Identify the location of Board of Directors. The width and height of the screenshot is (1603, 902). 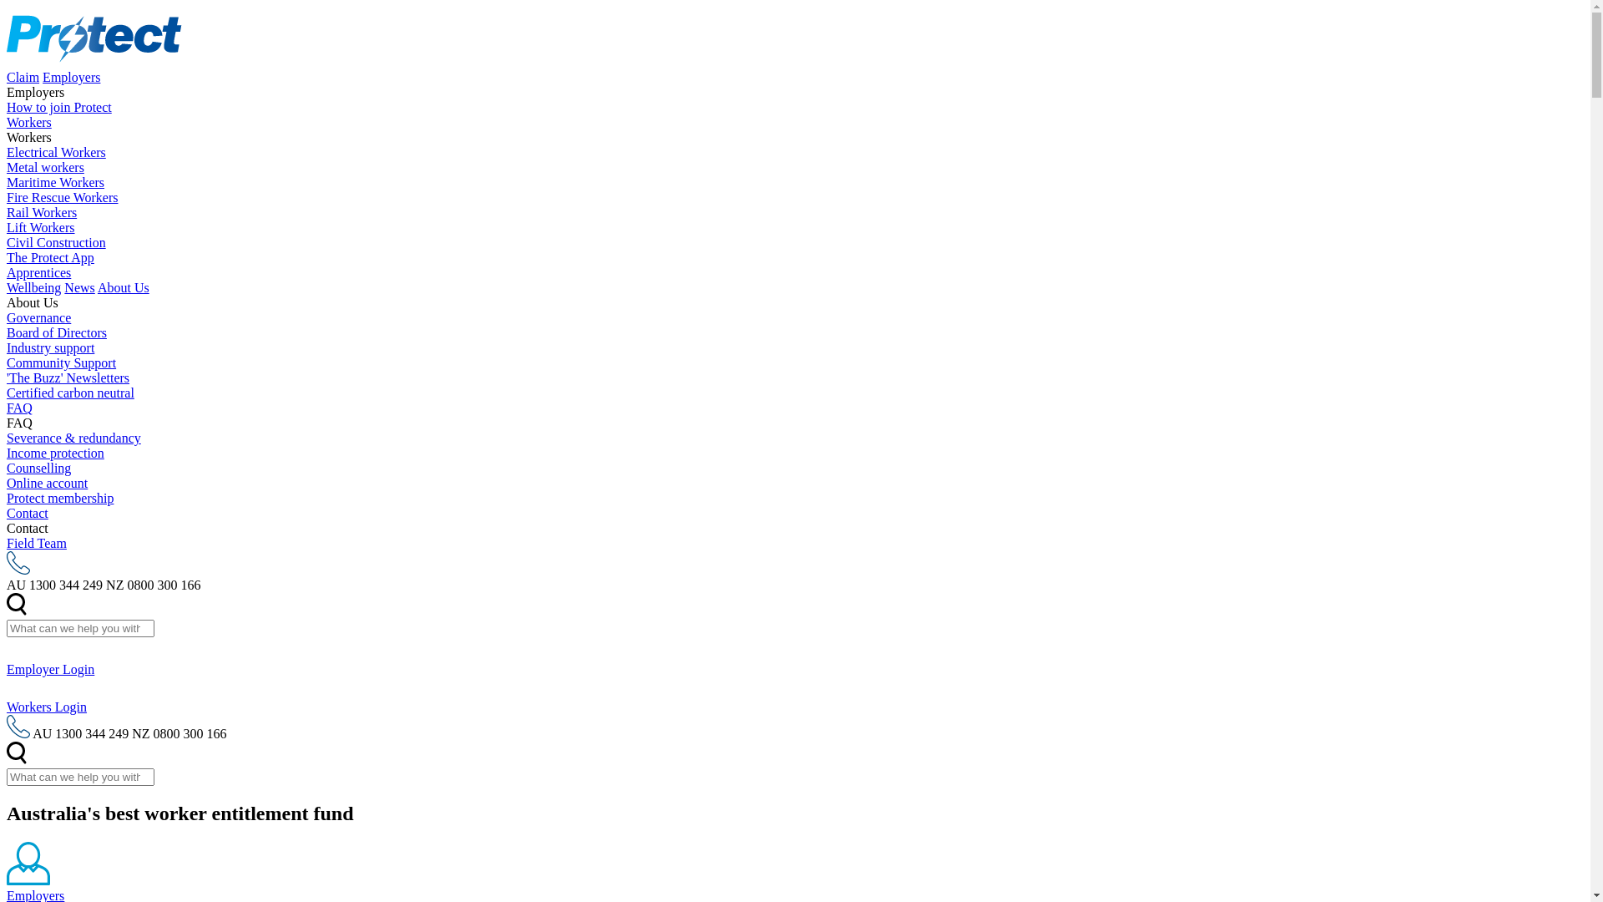
(57, 332).